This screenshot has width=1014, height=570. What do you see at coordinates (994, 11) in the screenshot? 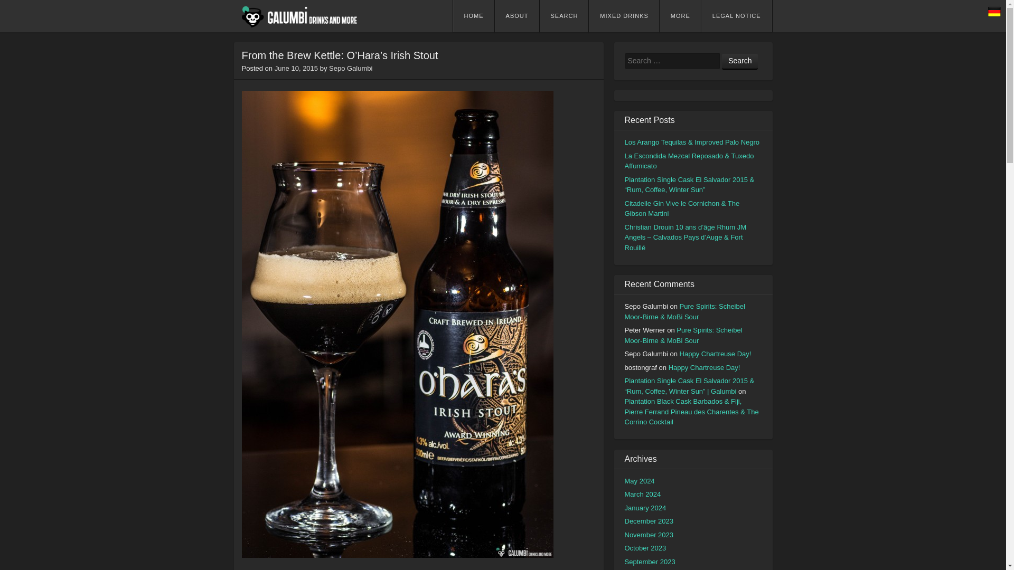
I see `German ` at bounding box center [994, 11].